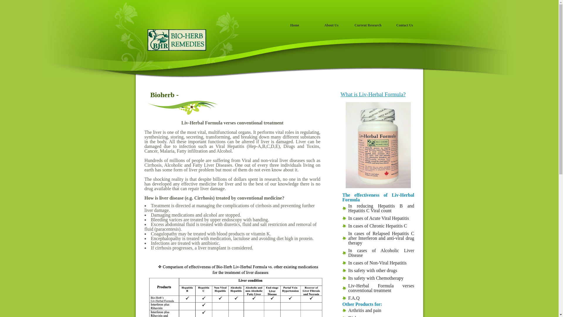  What do you see at coordinates (378, 271) in the screenshot?
I see `Its safety with other drugs` at bounding box center [378, 271].